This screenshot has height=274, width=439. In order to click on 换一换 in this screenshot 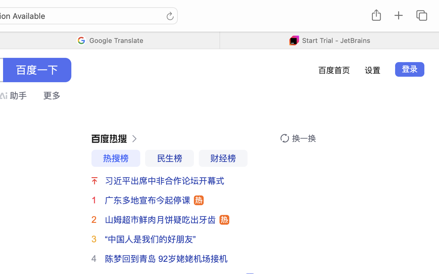, I will do `click(304, 139)`.